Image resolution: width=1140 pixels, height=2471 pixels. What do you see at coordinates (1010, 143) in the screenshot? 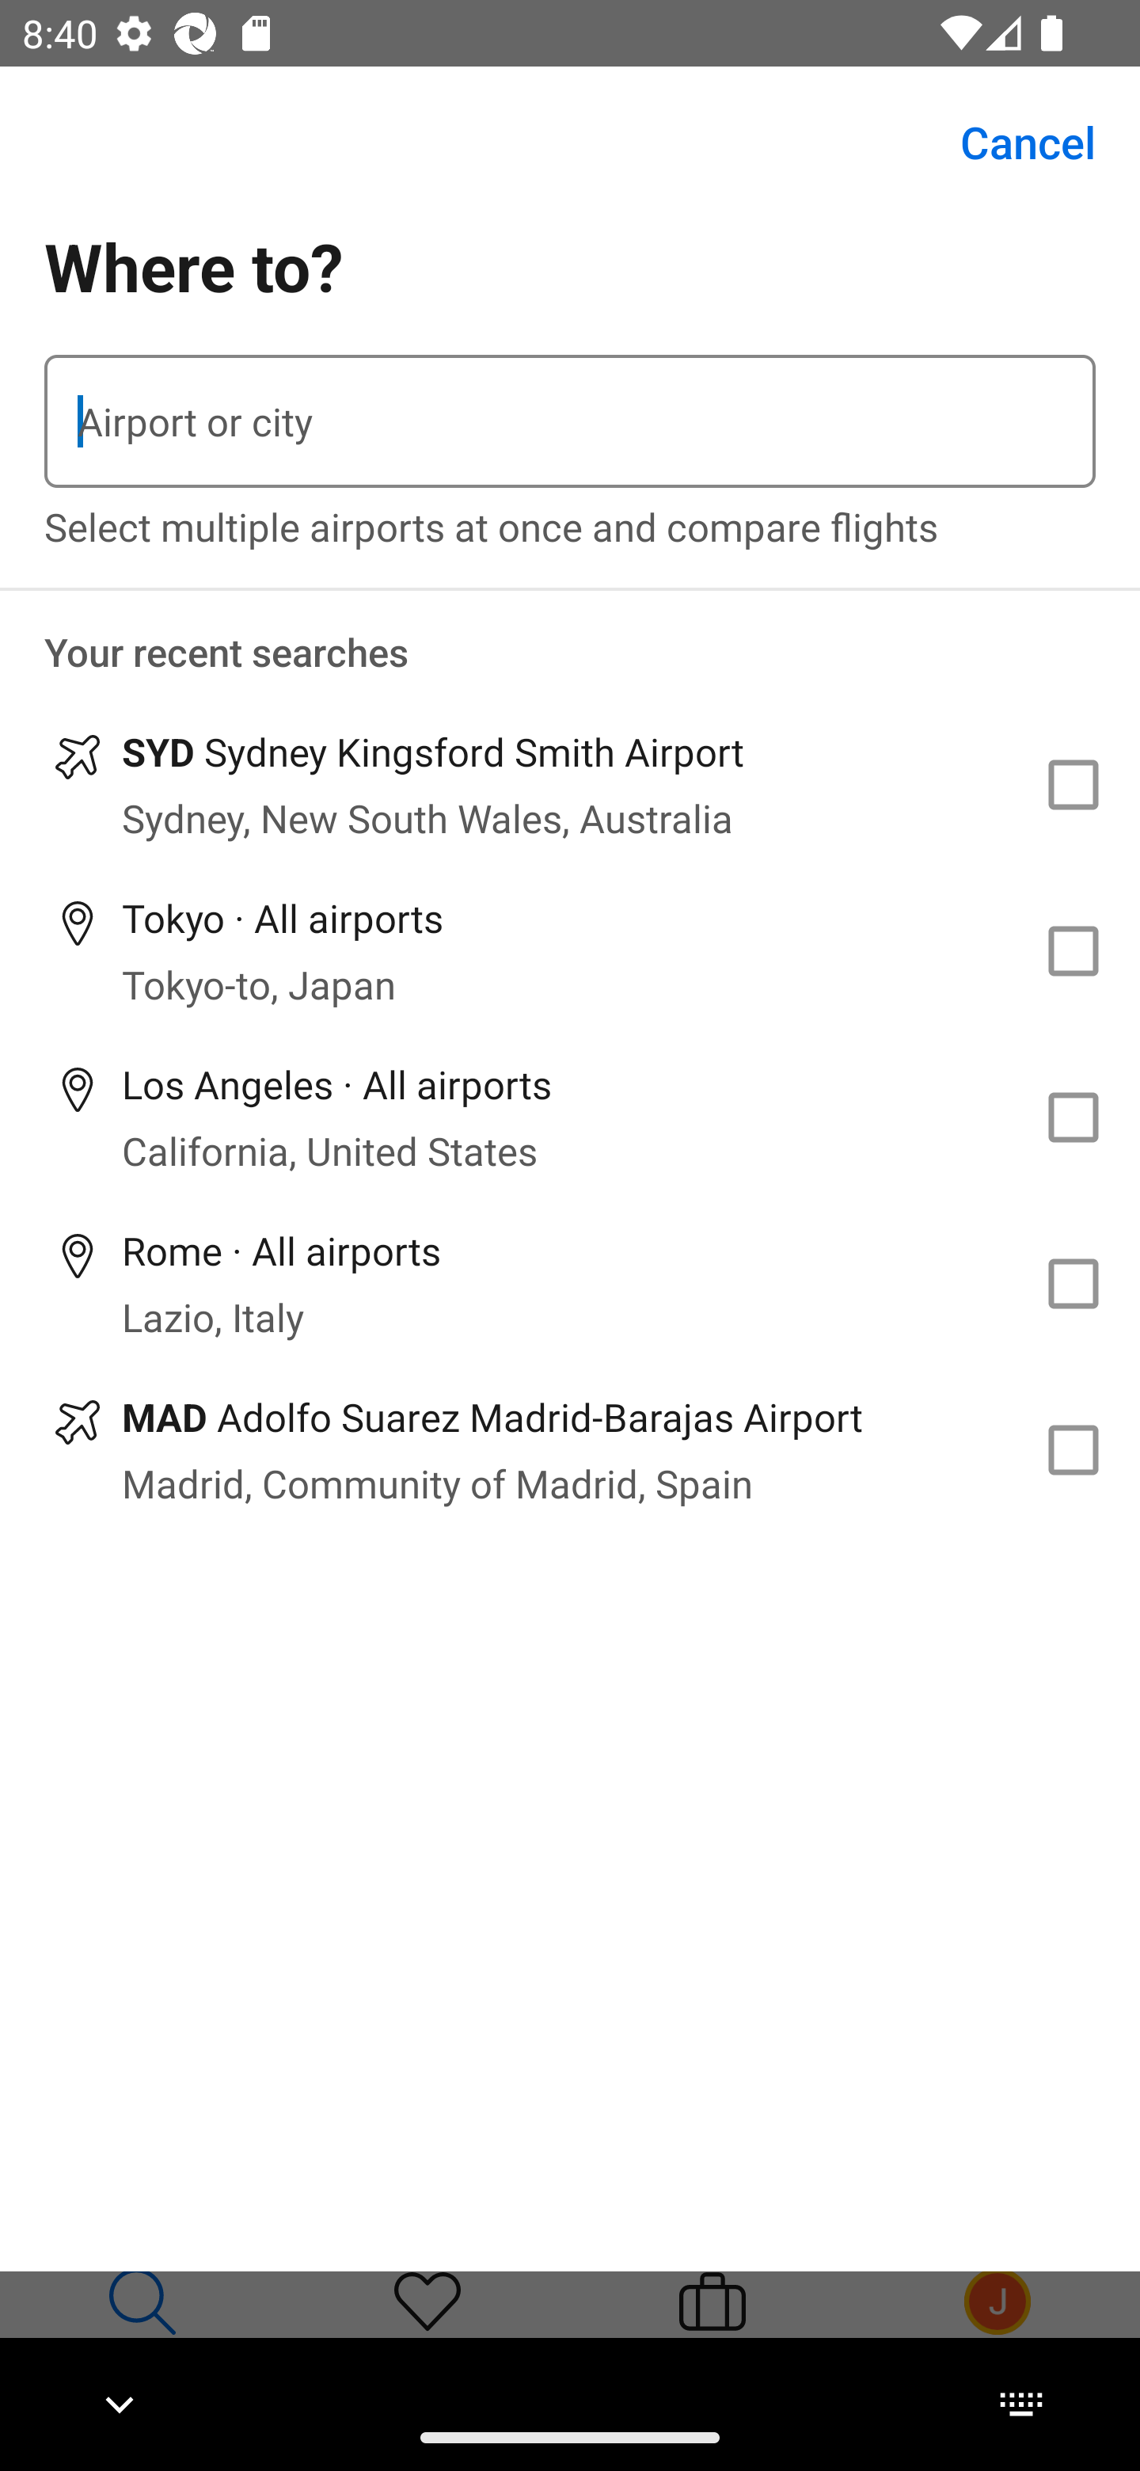
I see `Cancel` at bounding box center [1010, 143].